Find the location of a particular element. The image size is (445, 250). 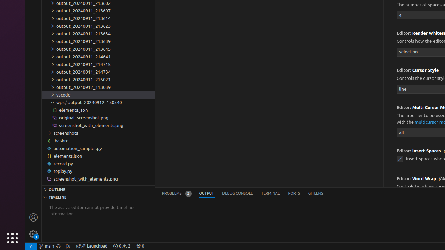

output_20240911_213639 is located at coordinates (98, 41).